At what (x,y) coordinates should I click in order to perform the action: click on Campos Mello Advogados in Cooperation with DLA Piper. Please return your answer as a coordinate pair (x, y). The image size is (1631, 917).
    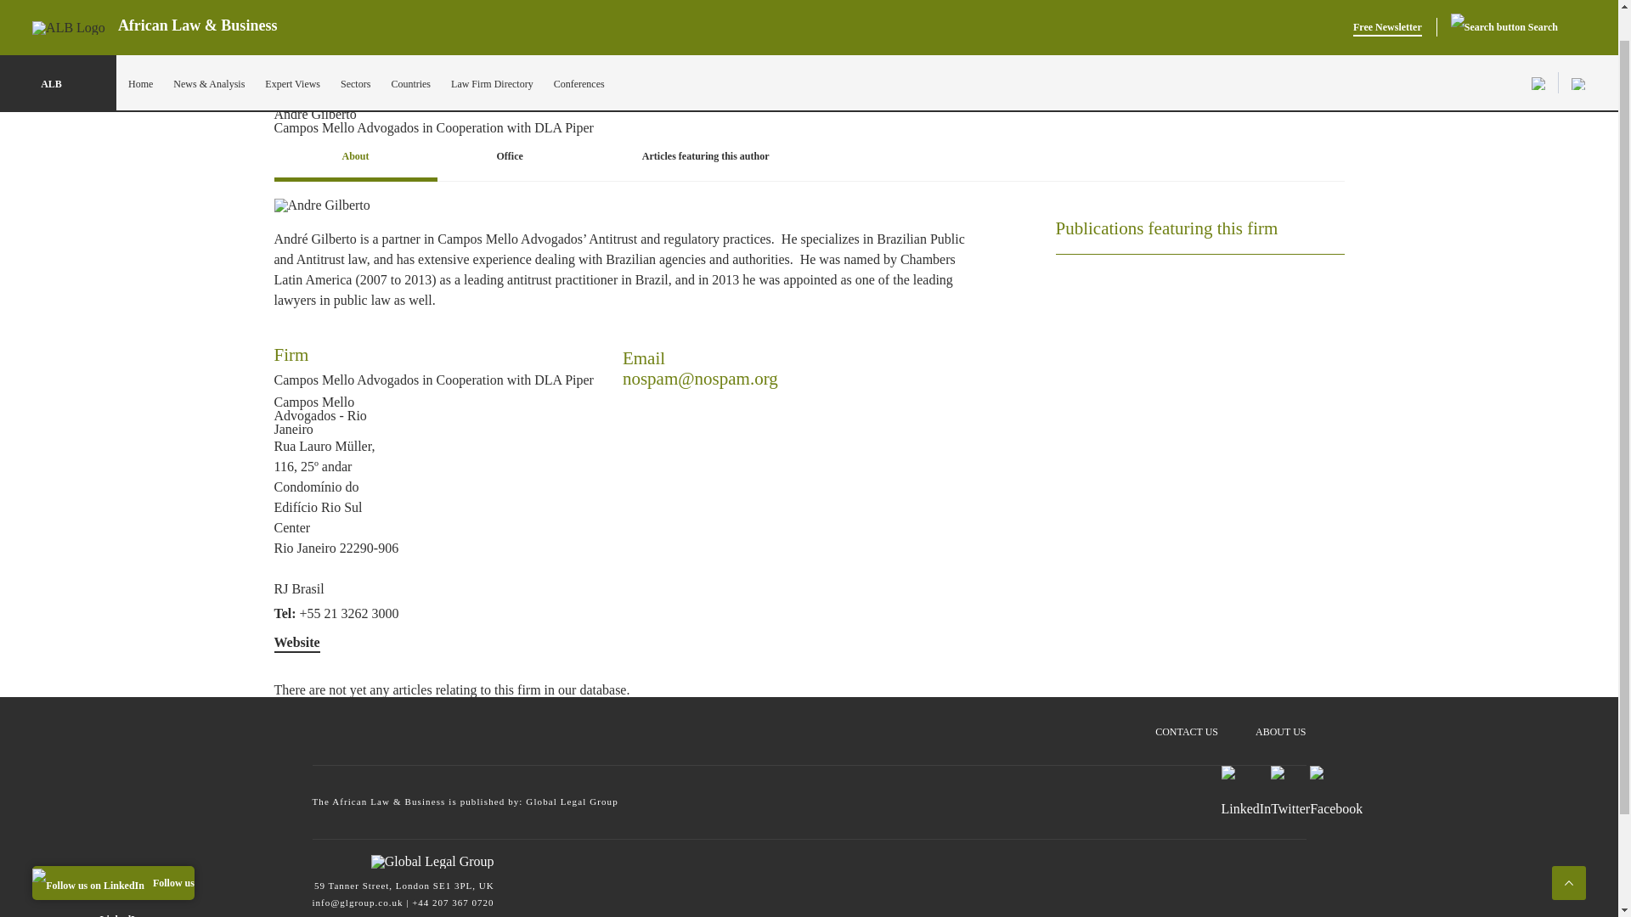
    Looking at the image, I should click on (433, 380).